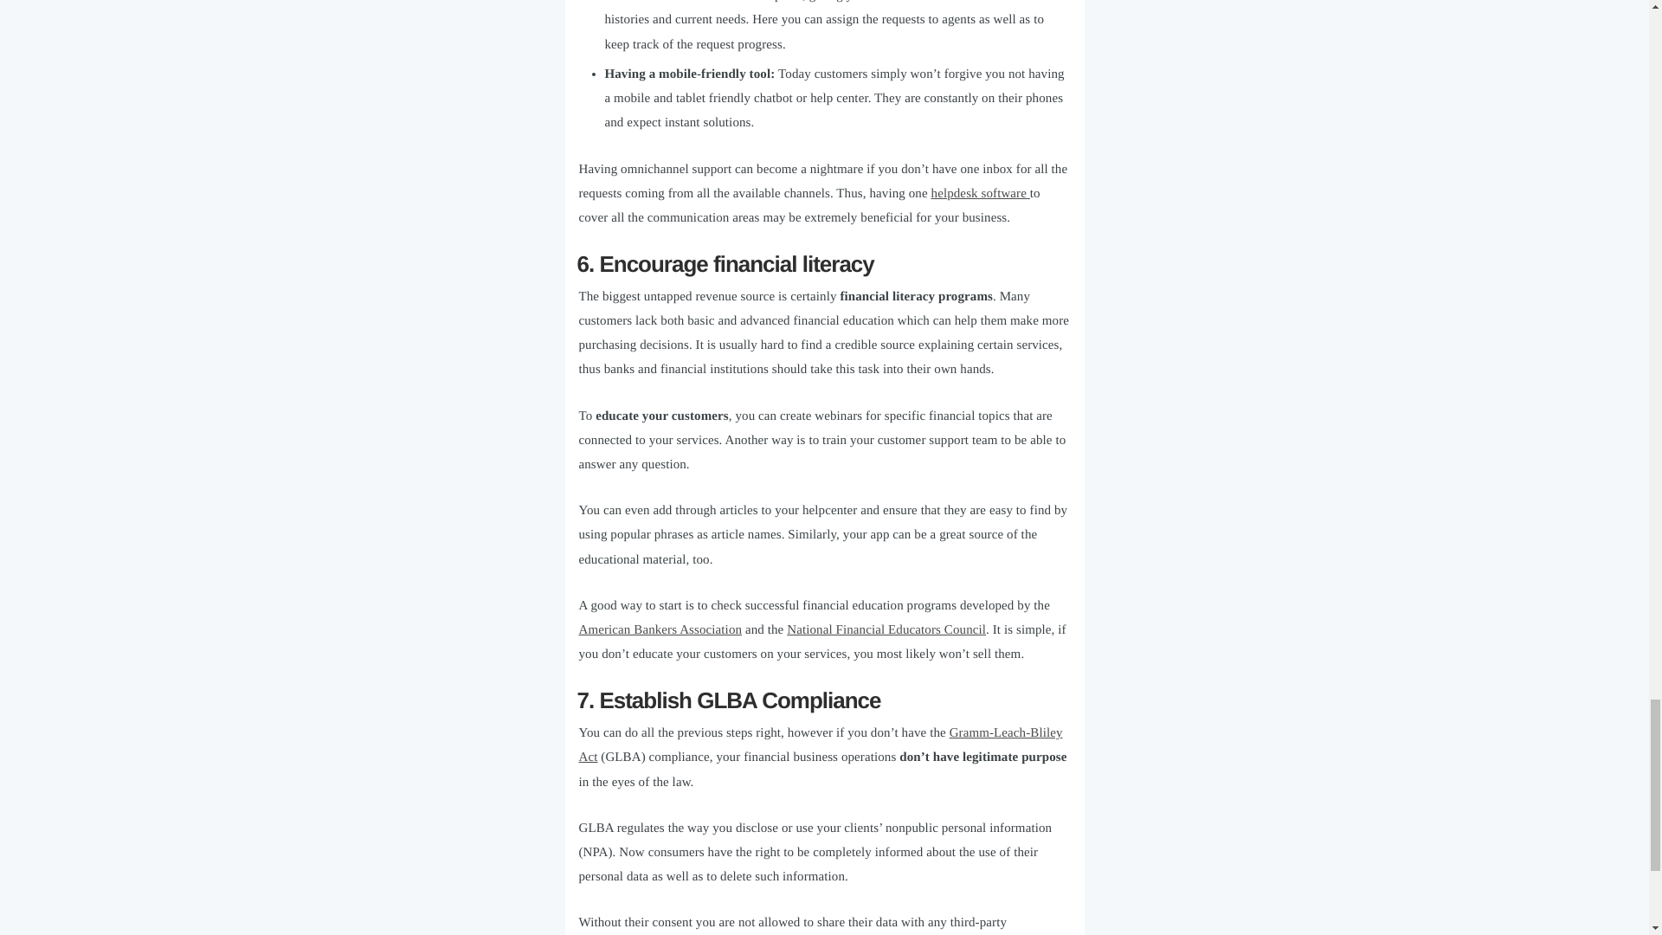  What do you see at coordinates (980, 194) in the screenshot?
I see `helpdesk software` at bounding box center [980, 194].